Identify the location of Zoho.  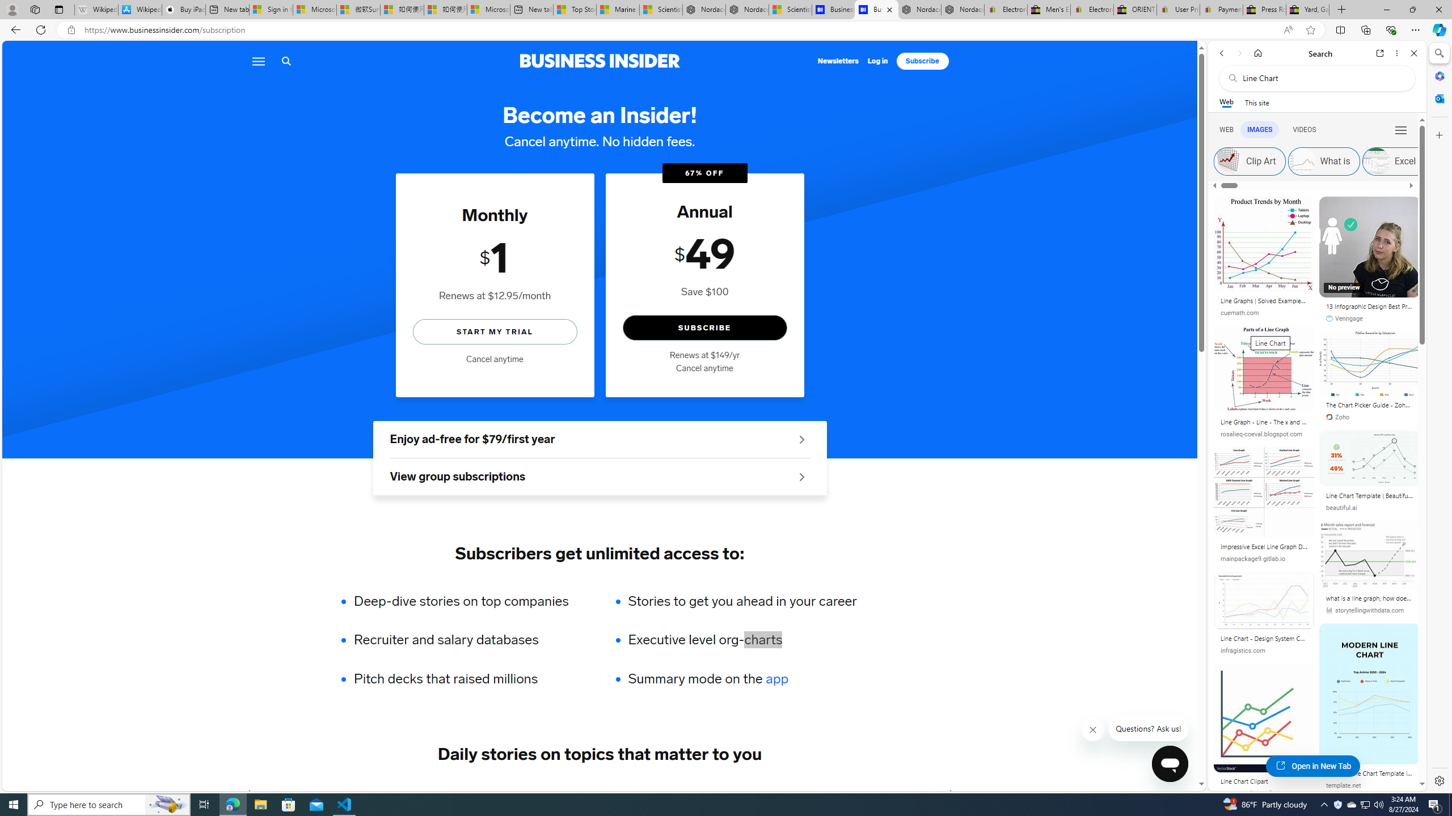
(1337, 417).